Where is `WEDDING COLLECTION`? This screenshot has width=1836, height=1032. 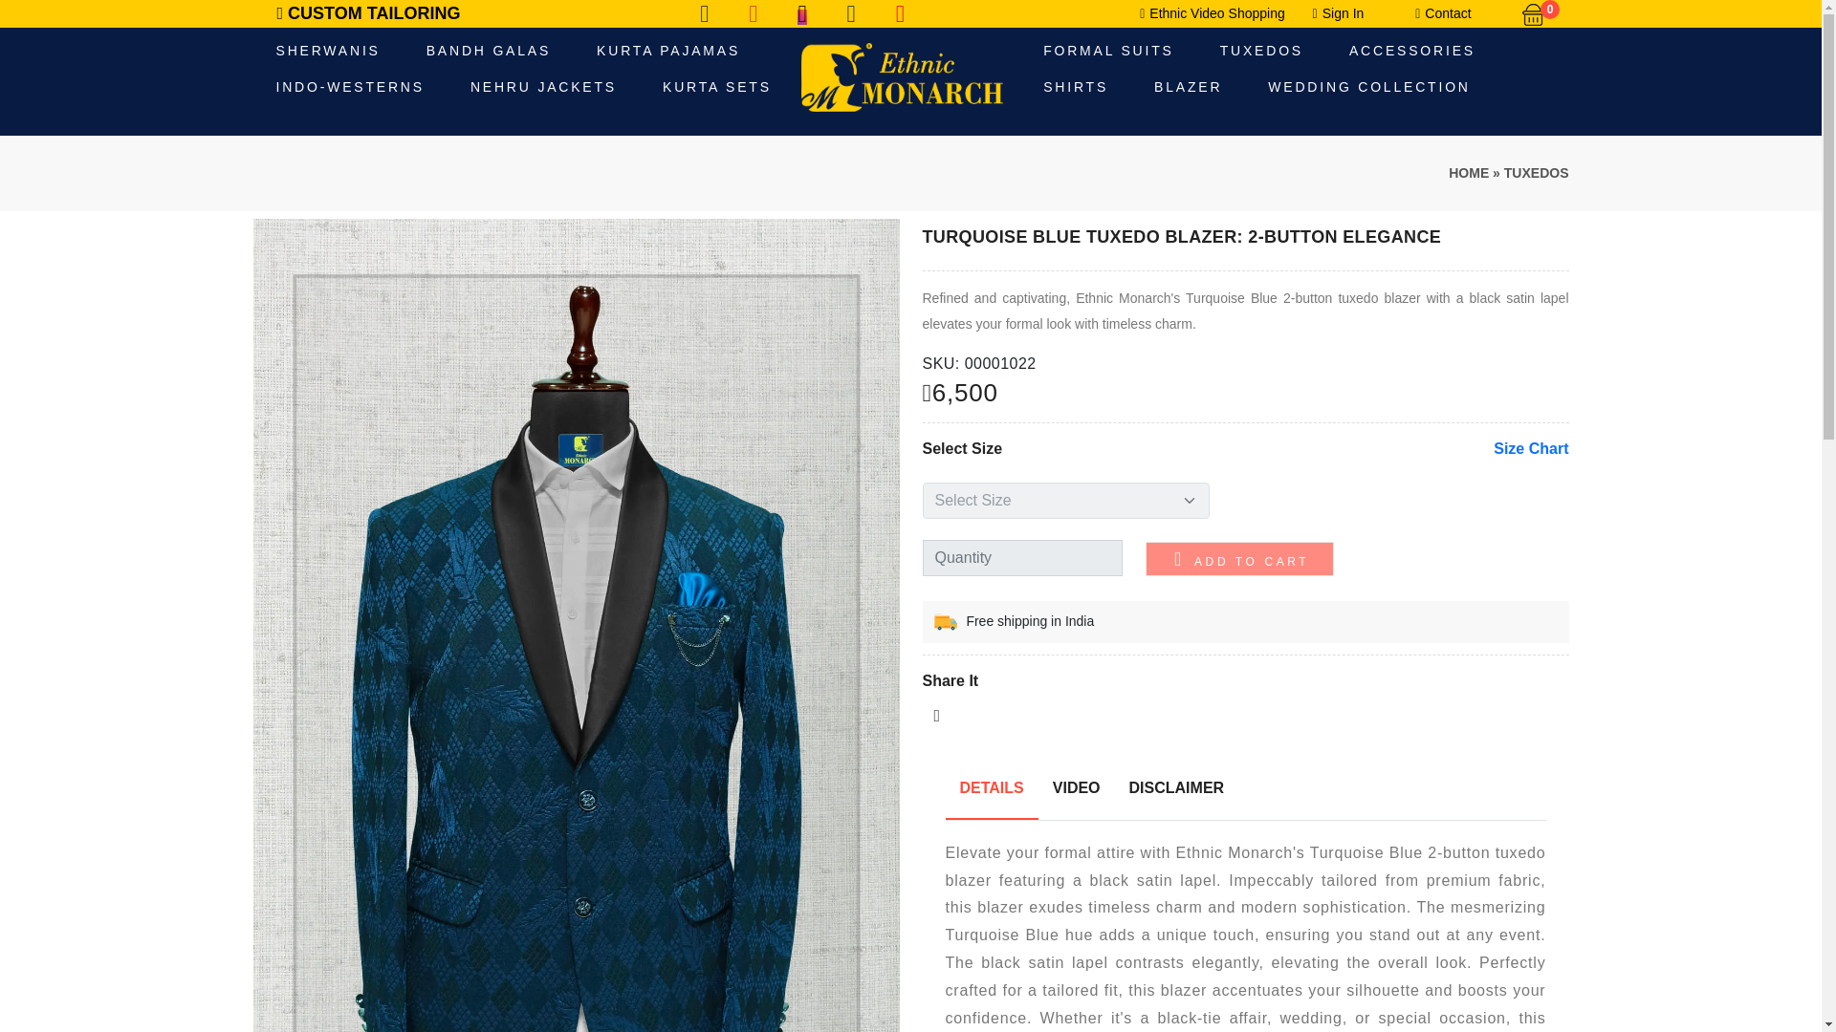 WEDDING COLLECTION is located at coordinates (1367, 88).